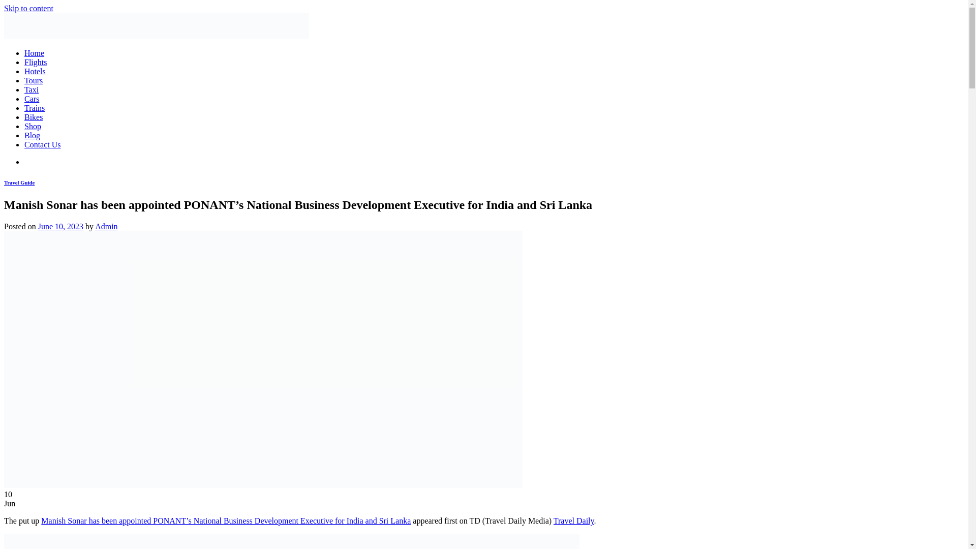  Describe the element at coordinates (33, 126) in the screenshot. I see `Shop` at that location.